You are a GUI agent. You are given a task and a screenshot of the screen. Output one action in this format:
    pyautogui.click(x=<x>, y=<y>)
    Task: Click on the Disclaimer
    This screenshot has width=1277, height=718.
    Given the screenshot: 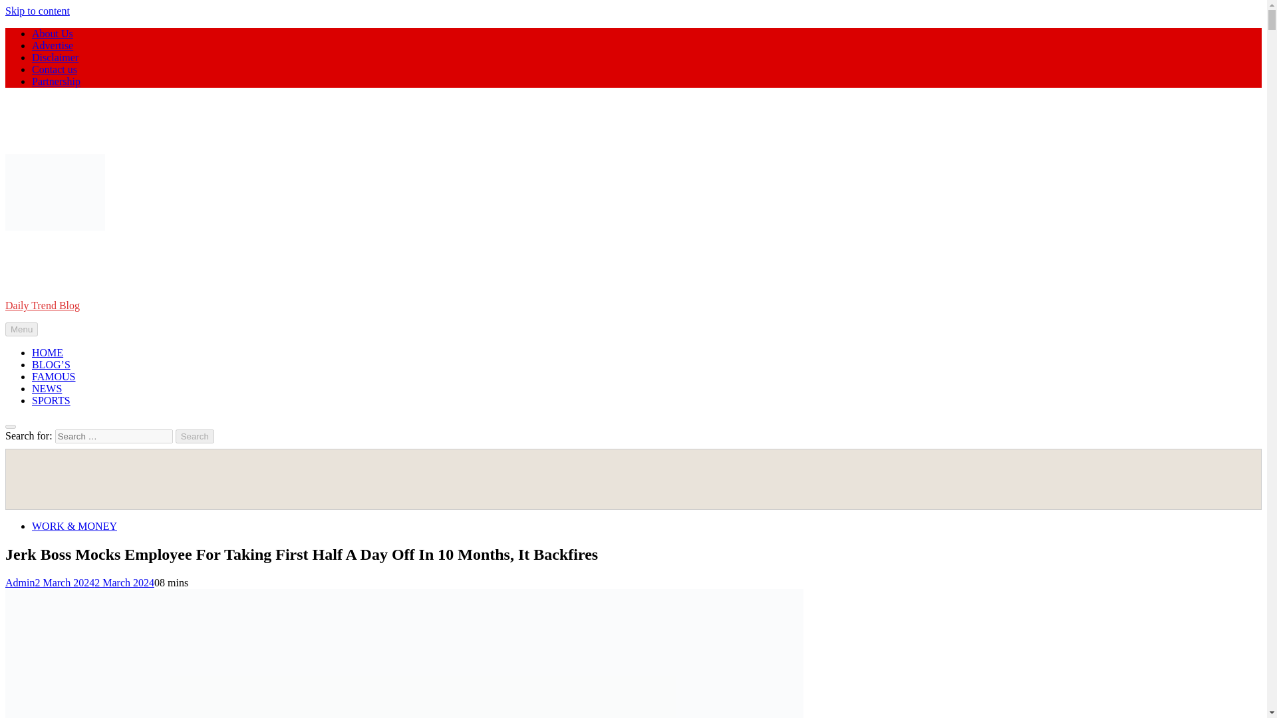 What is the action you would take?
    pyautogui.click(x=55, y=57)
    